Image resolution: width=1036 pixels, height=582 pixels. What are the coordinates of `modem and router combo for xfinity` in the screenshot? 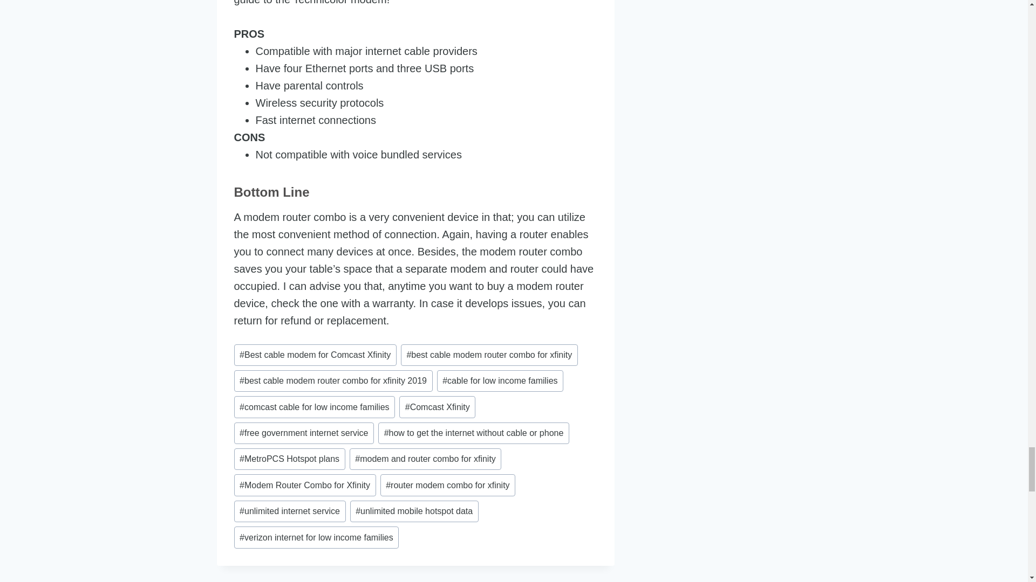 It's located at (425, 459).